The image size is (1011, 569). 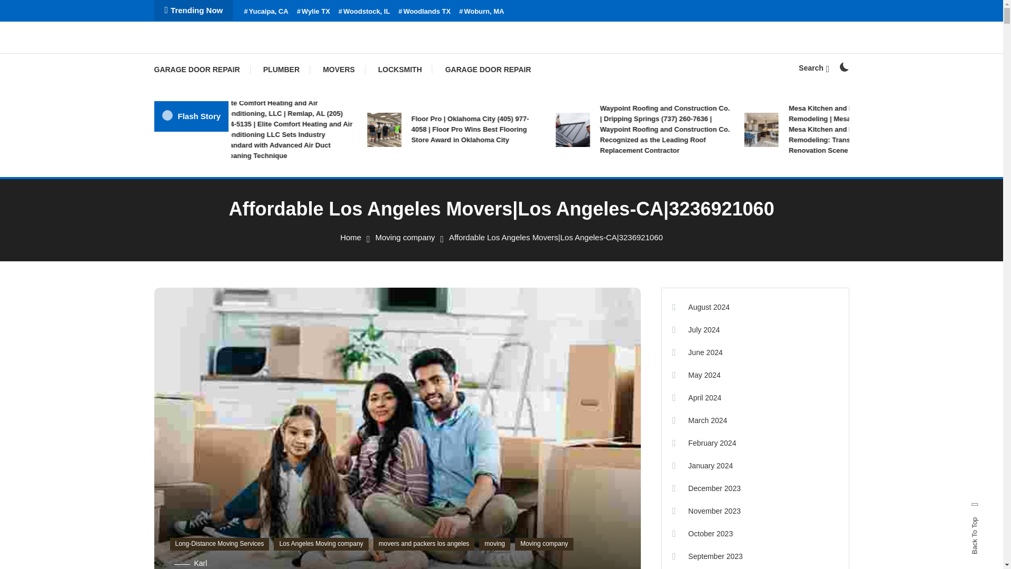 I want to click on Search, so click(x=814, y=67).